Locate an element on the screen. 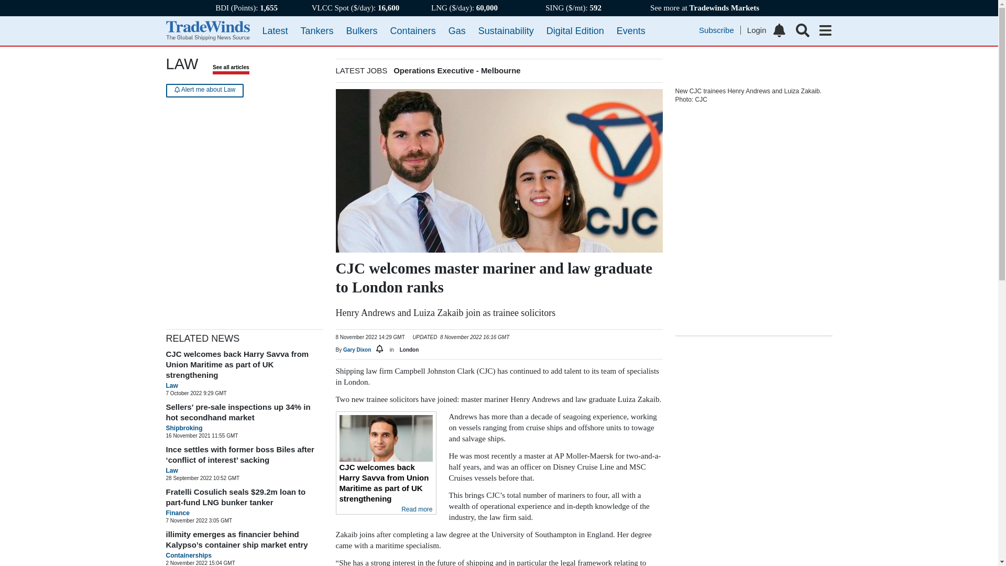 The image size is (1006, 566). Containers is located at coordinates (413, 30).